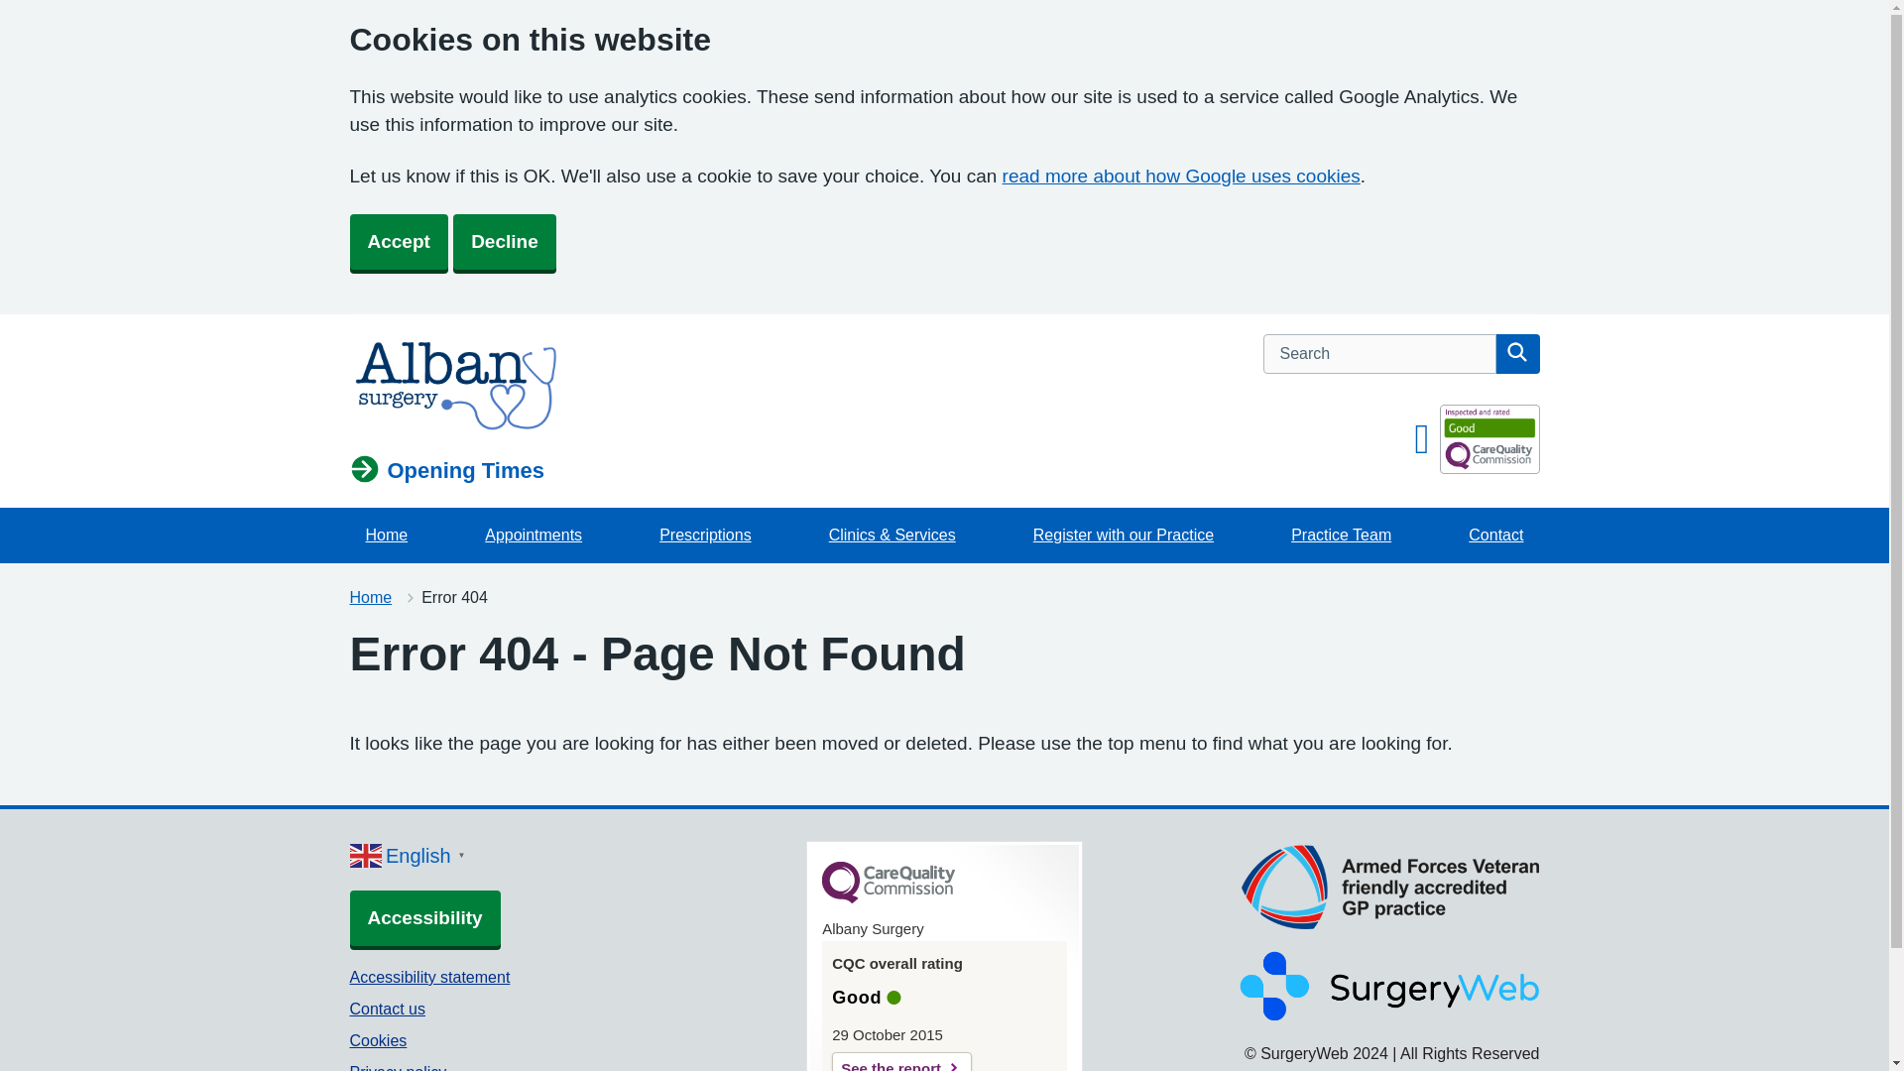  I want to click on Home, so click(370, 597).